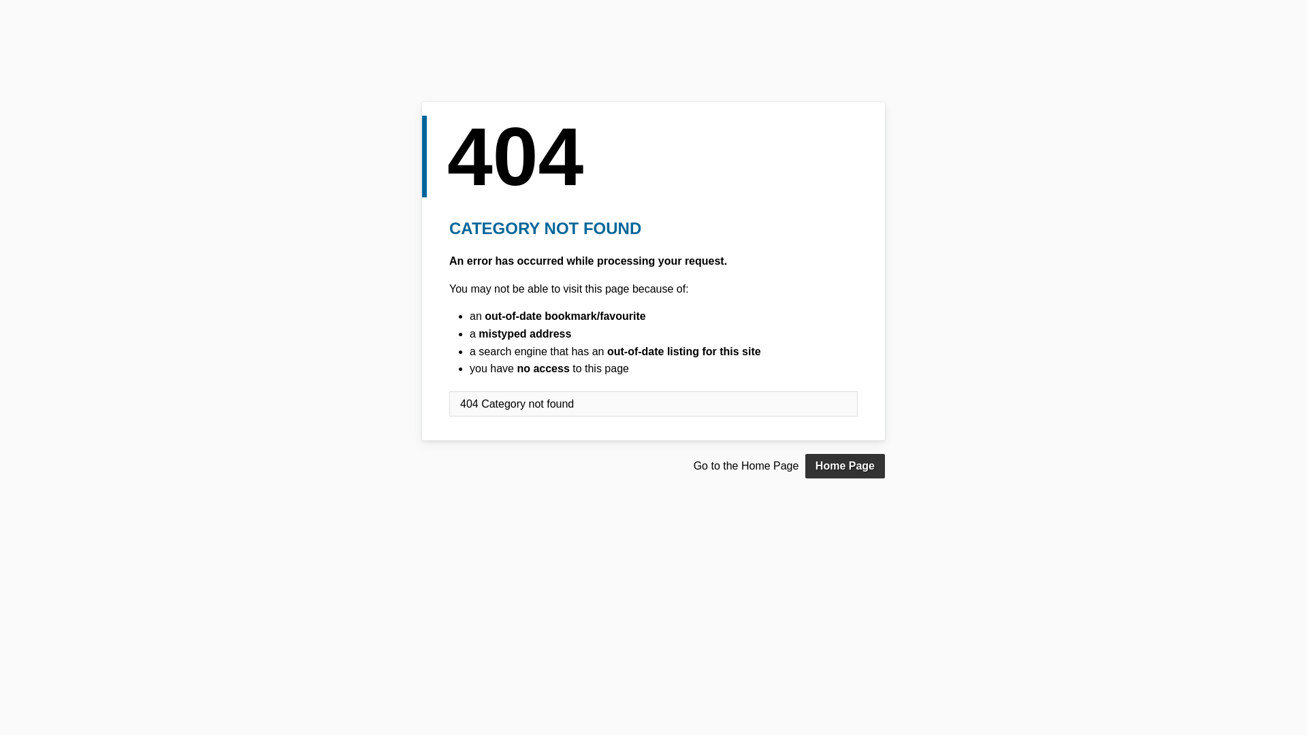 The image size is (1307, 735). What do you see at coordinates (845, 466) in the screenshot?
I see `Home Page` at bounding box center [845, 466].